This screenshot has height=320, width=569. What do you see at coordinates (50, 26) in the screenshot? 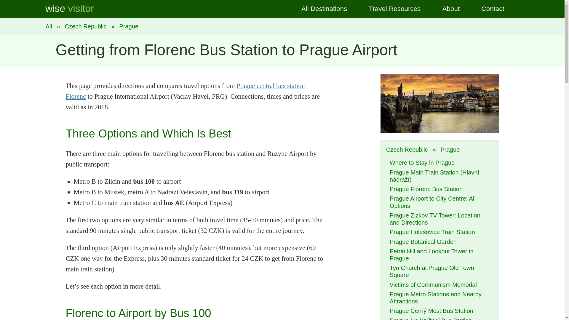
I see `All` at bounding box center [50, 26].